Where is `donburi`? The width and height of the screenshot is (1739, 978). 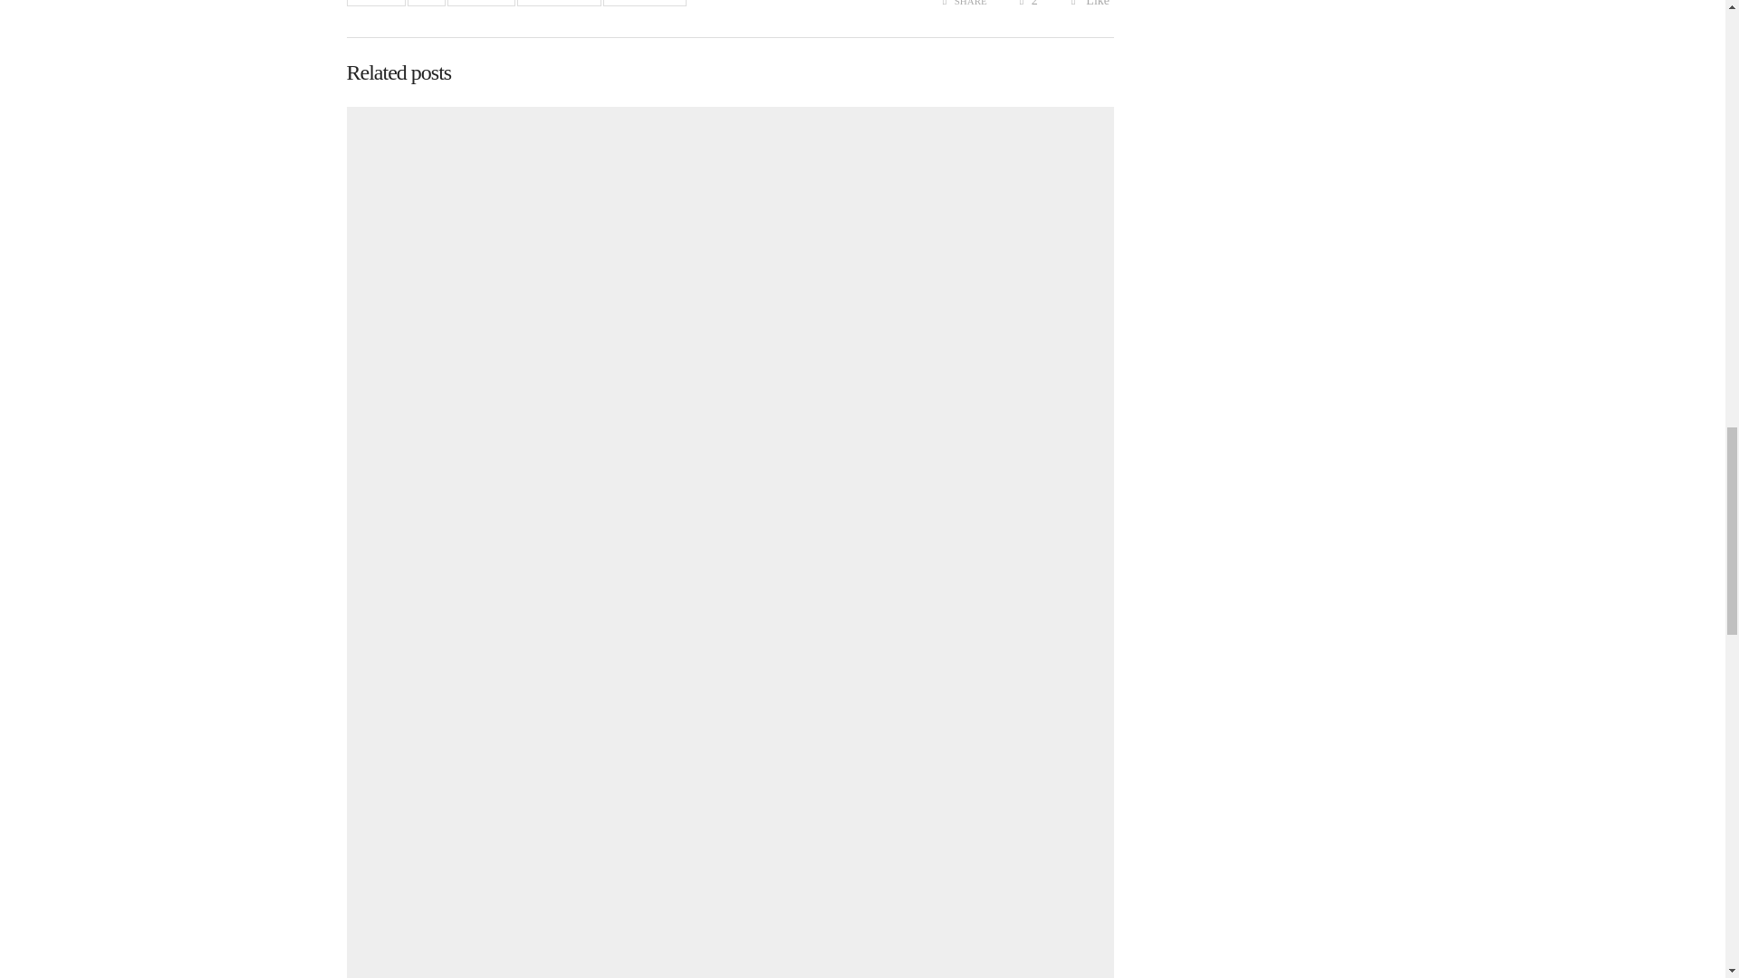
donburi is located at coordinates (375, 3).